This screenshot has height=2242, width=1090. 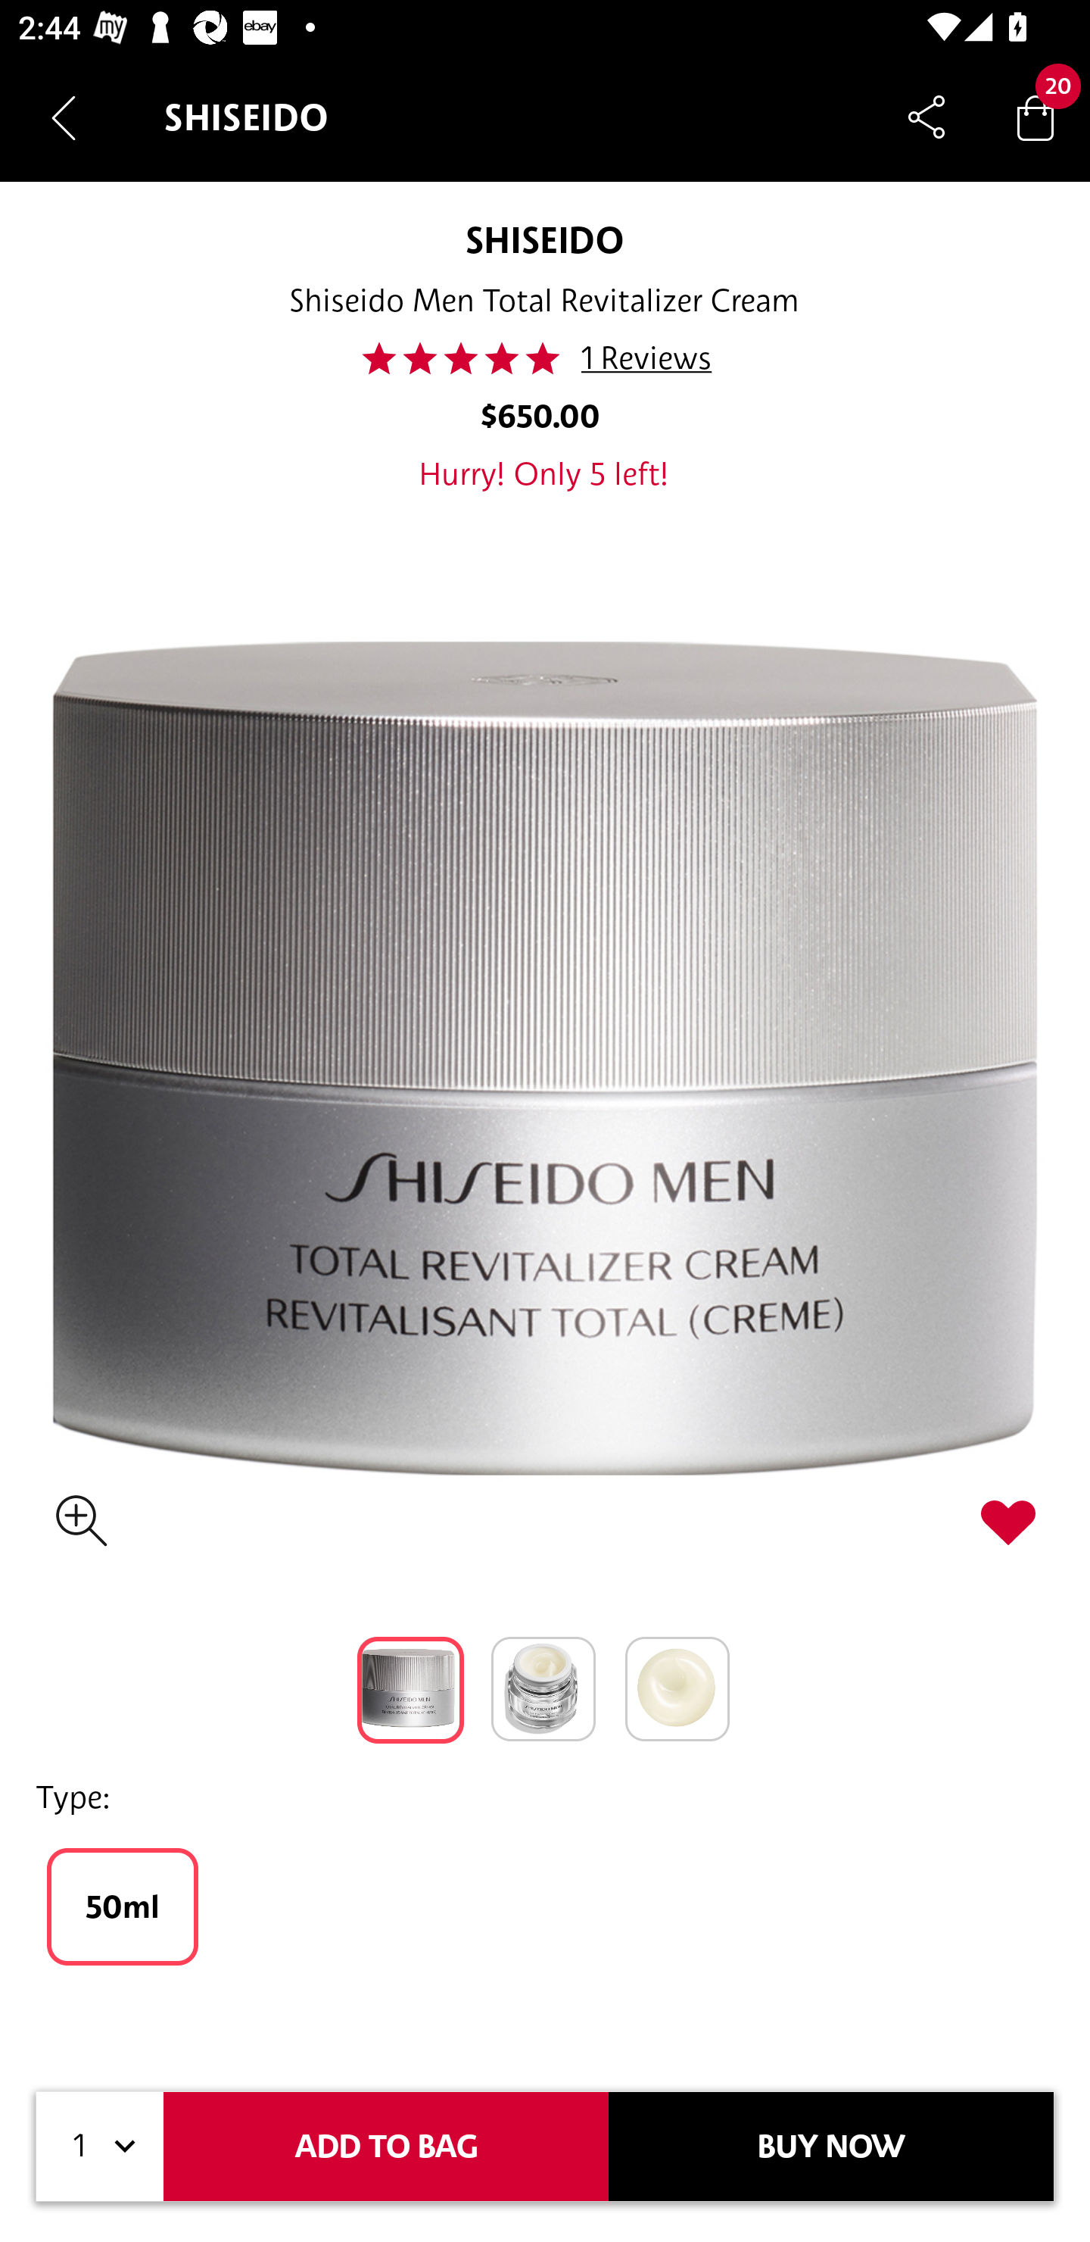 I want to click on 1, so click(x=100, y=2147).